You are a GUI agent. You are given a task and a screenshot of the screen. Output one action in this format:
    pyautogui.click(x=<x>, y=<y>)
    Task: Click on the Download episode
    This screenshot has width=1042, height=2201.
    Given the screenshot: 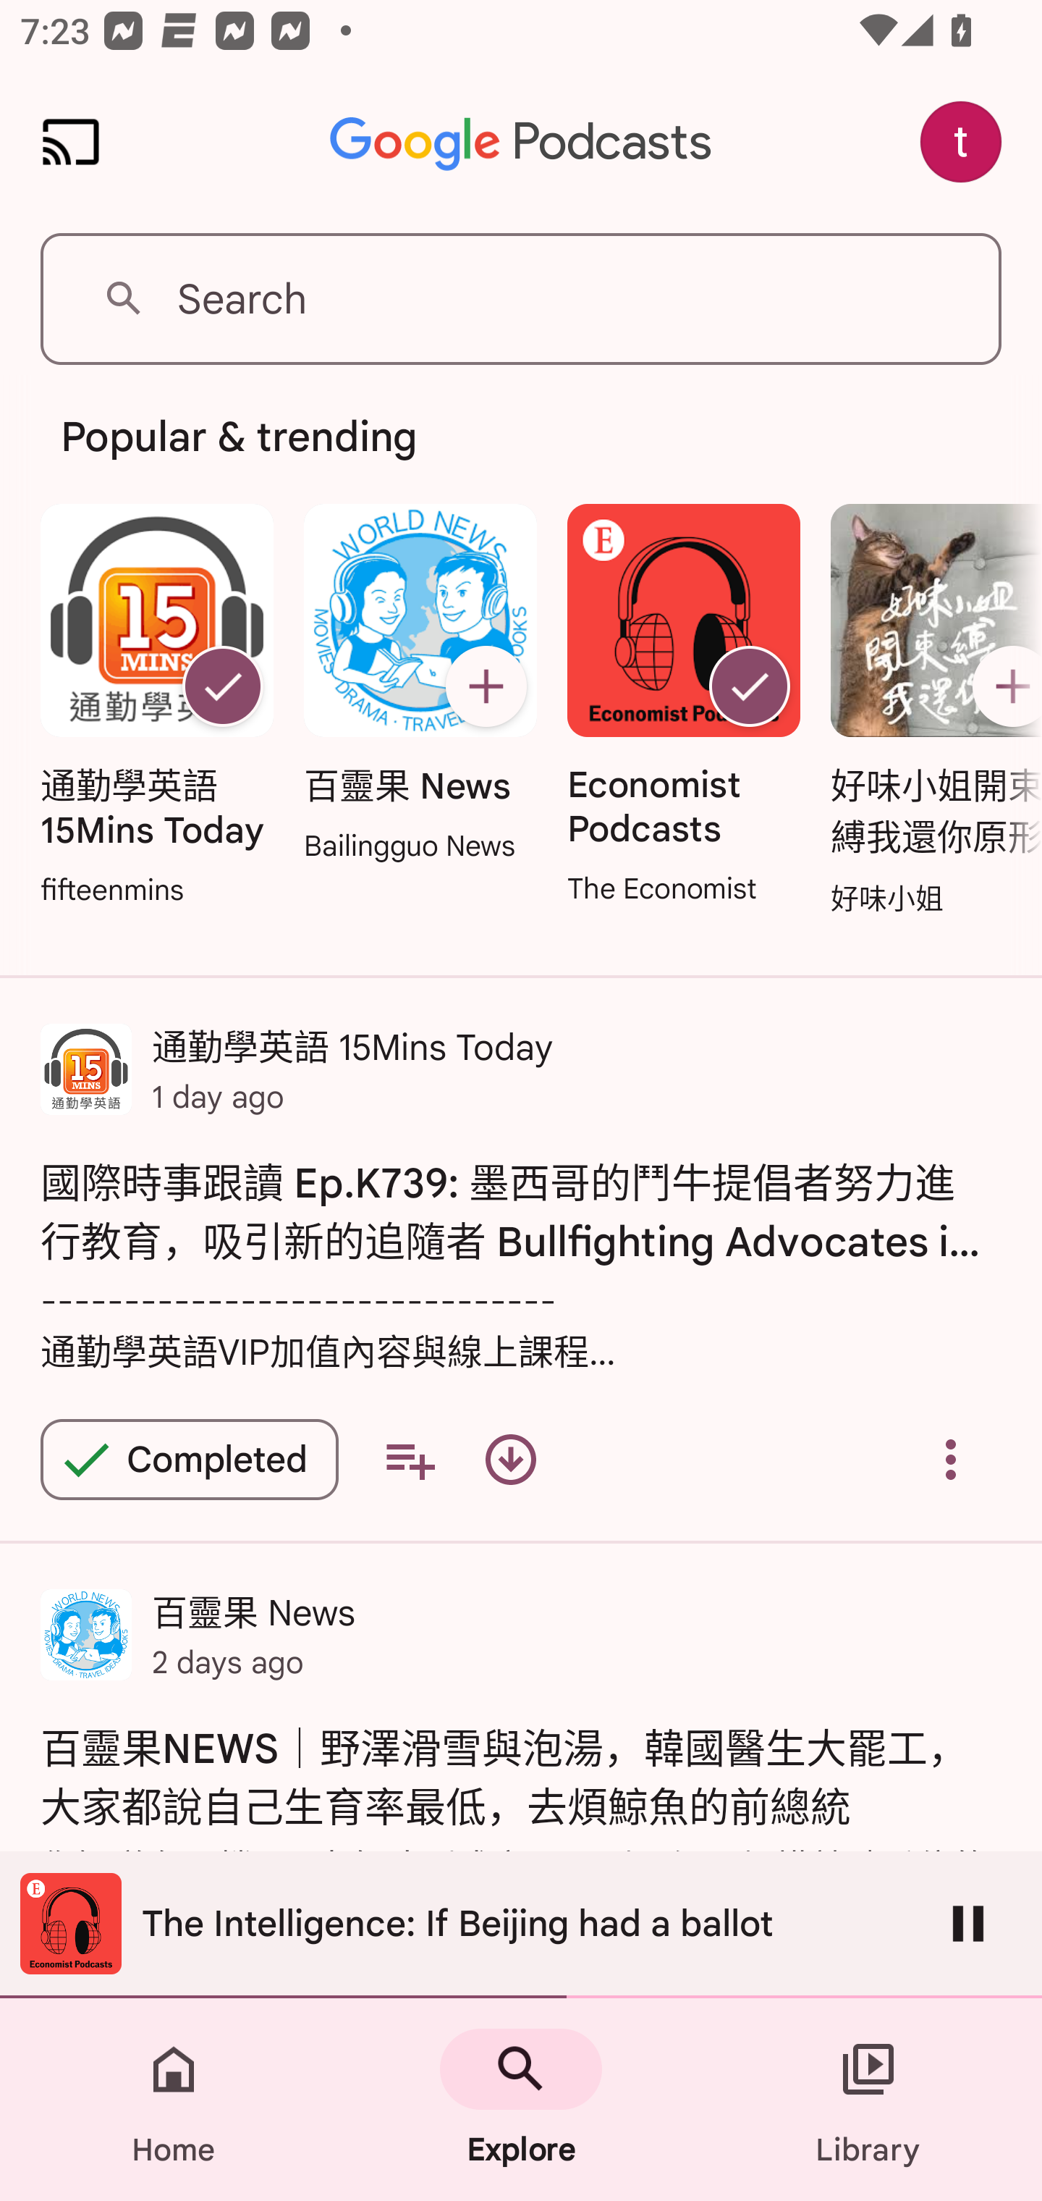 What is the action you would take?
    pyautogui.click(x=511, y=1460)
    